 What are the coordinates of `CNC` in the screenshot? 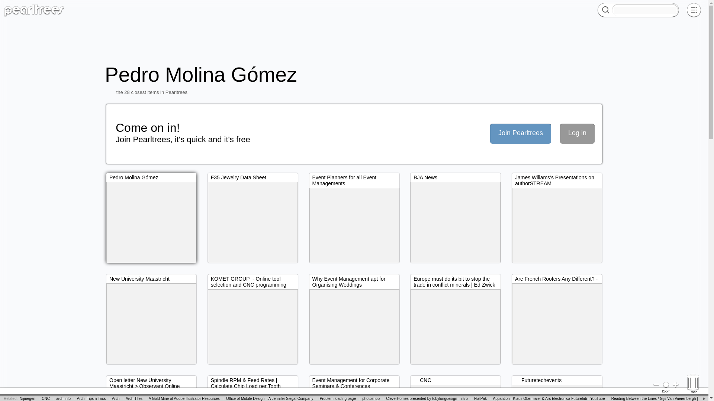 It's located at (45, 398).